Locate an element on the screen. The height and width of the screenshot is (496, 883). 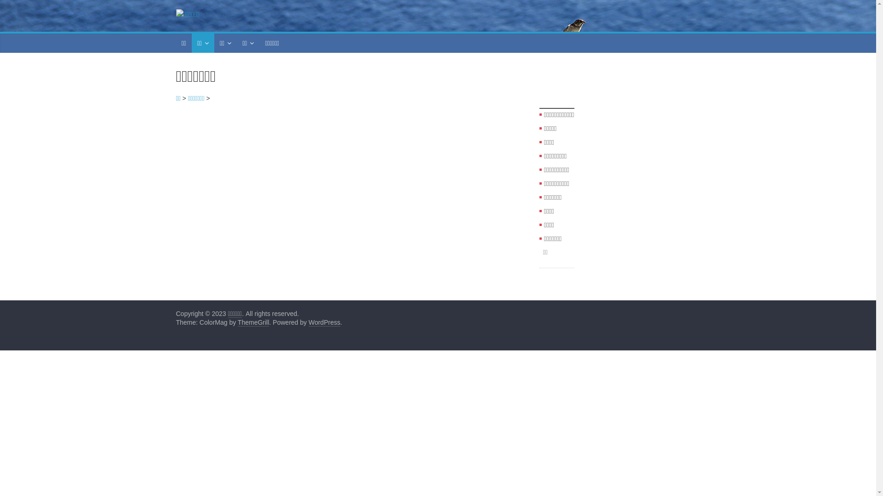
ThemeGrill is located at coordinates (253, 322).